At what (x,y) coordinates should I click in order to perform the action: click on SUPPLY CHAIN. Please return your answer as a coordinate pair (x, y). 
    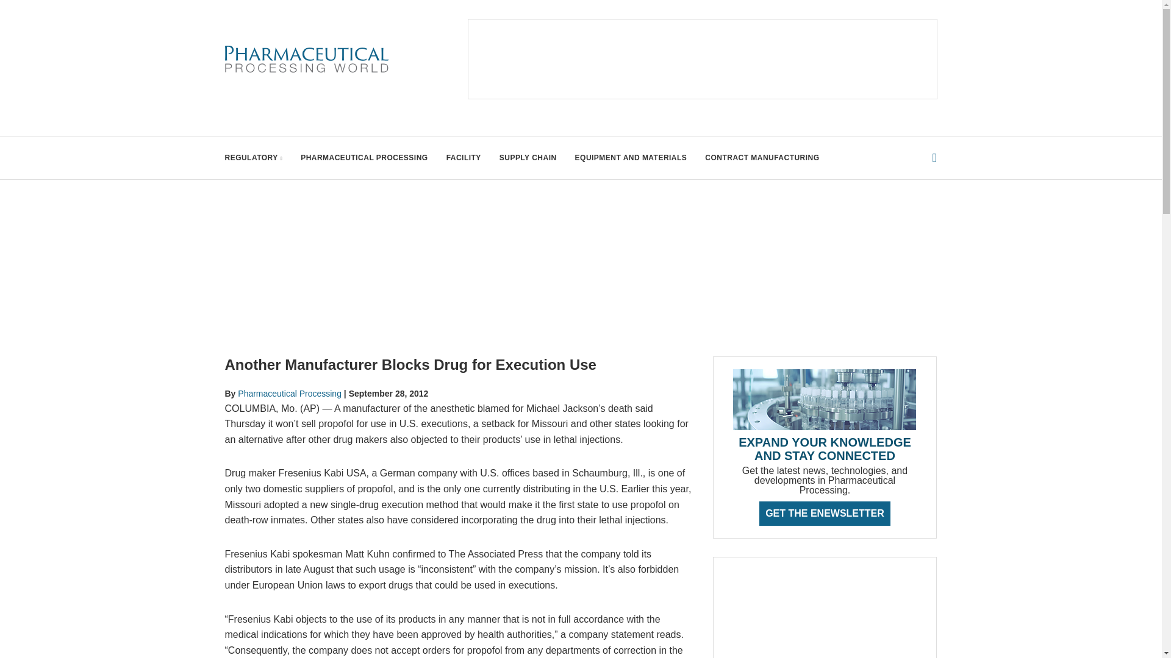
    Looking at the image, I should click on (528, 157).